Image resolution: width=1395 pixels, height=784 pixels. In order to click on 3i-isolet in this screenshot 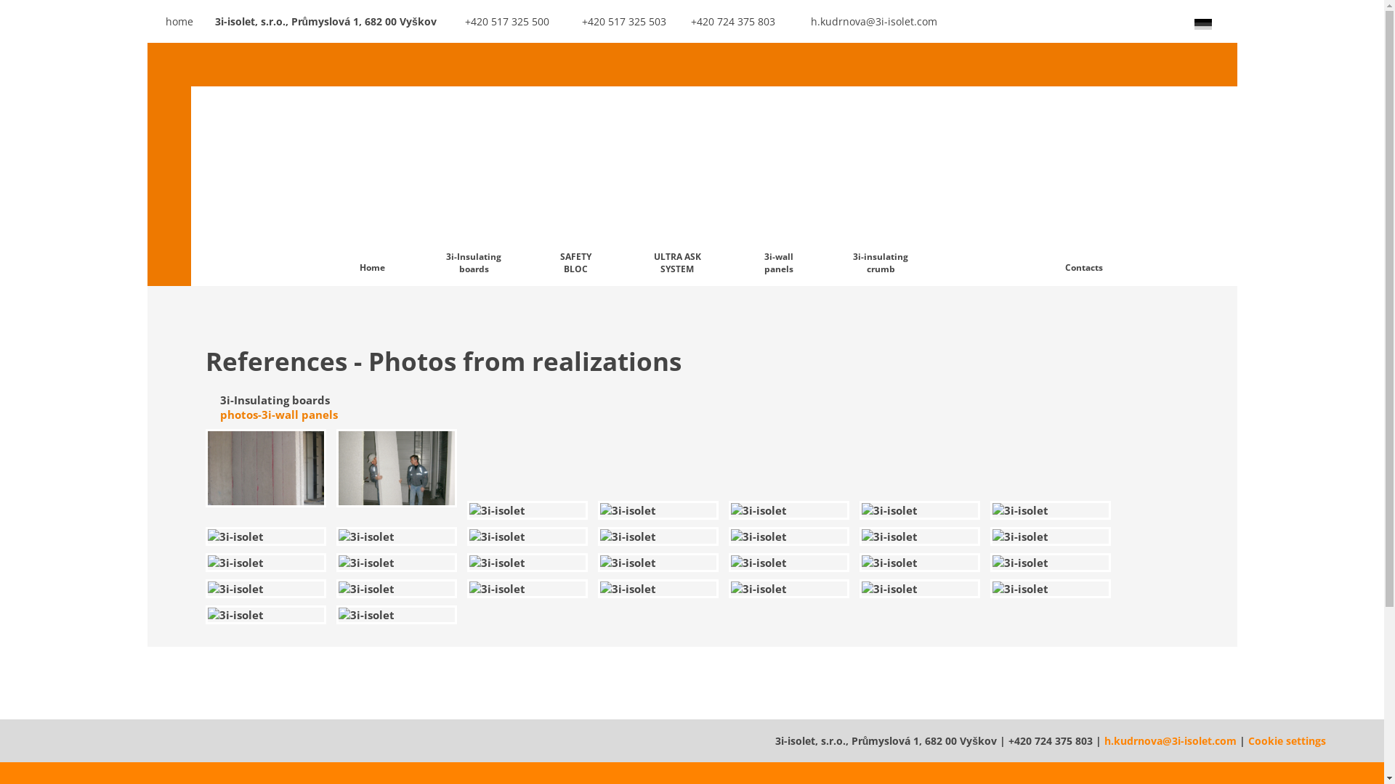, I will do `click(266, 589)`.